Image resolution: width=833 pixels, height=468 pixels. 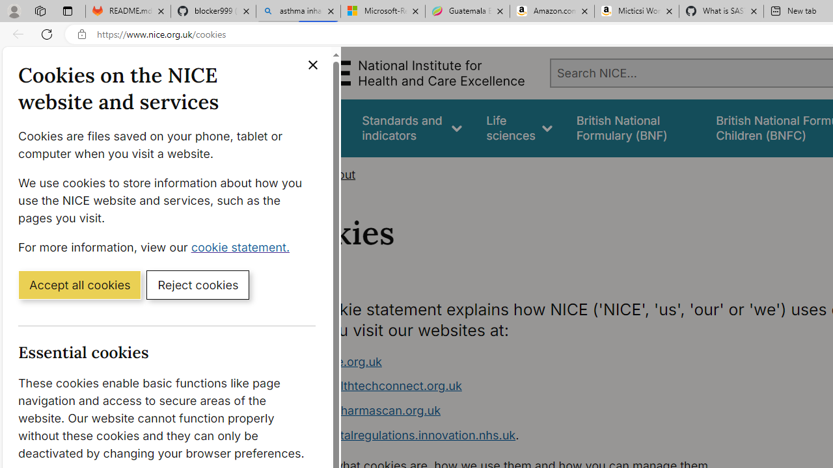 I want to click on cookie statement. (Opens in a new window), so click(x=243, y=246).